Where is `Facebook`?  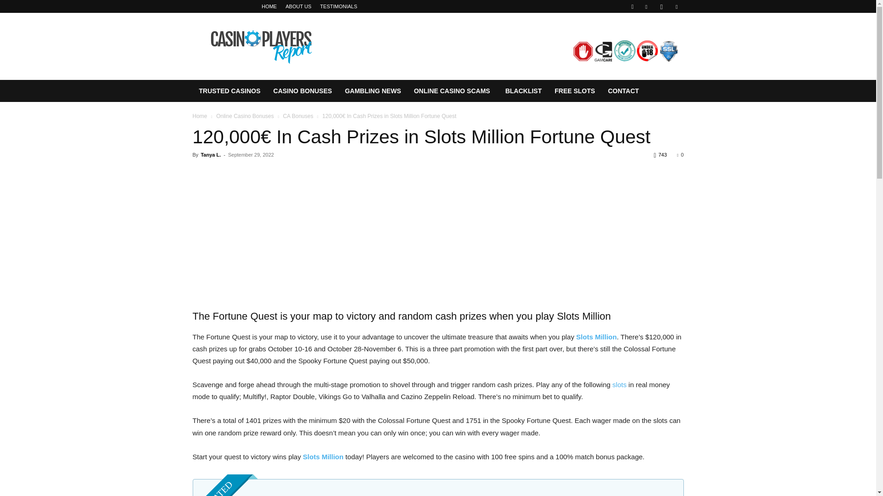 Facebook is located at coordinates (646, 6).